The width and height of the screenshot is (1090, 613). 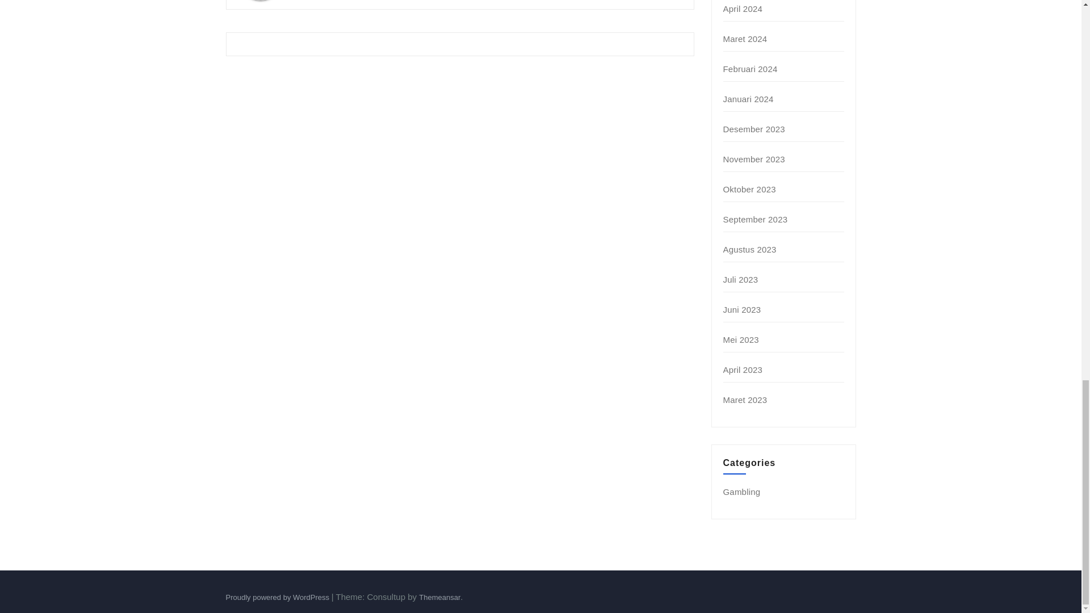 What do you see at coordinates (278, 597) in the screenshot?
I see `Proudly powered by WordPress` at bounding box center [278, 597].